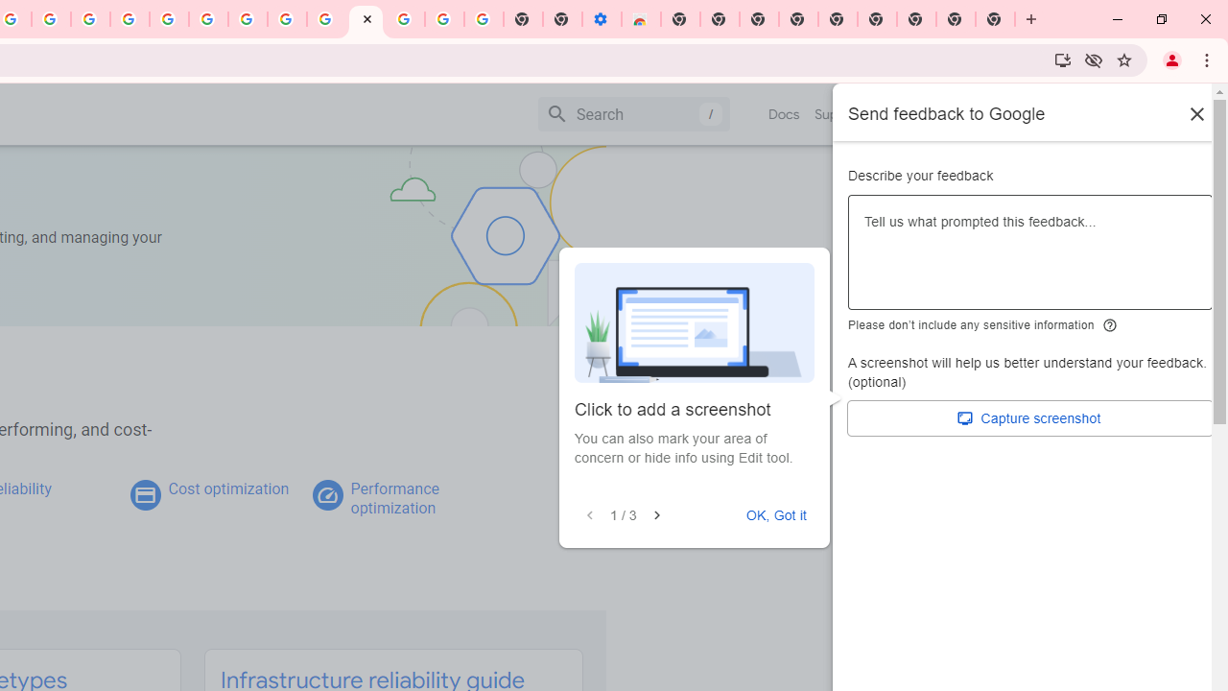 The image size is (1228, 691). What do you see at coordinates (996, 19) in the screenshot?
I see `New Tab` at bounding box center [996, 19].